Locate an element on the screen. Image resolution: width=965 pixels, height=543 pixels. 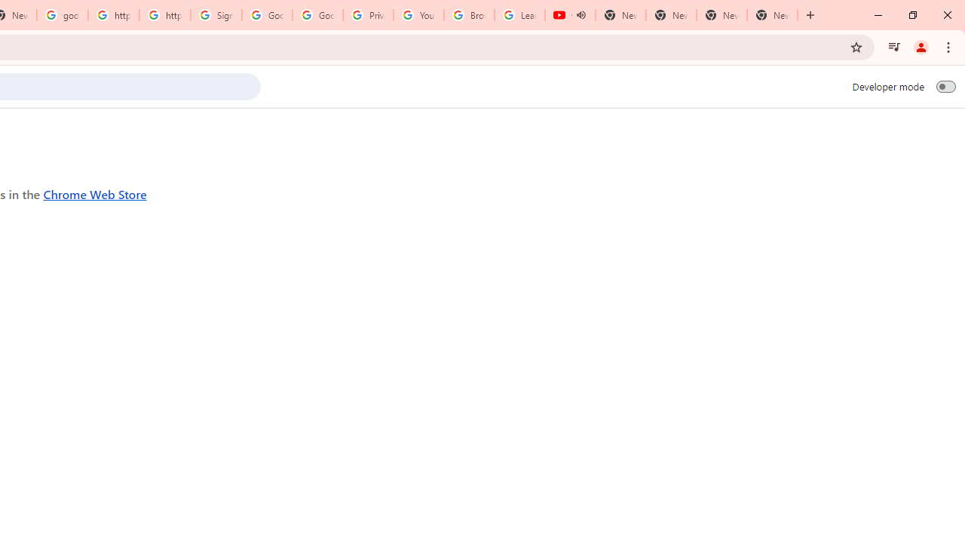
https://scholar.google.com/ is located at coordinates (165, 15).